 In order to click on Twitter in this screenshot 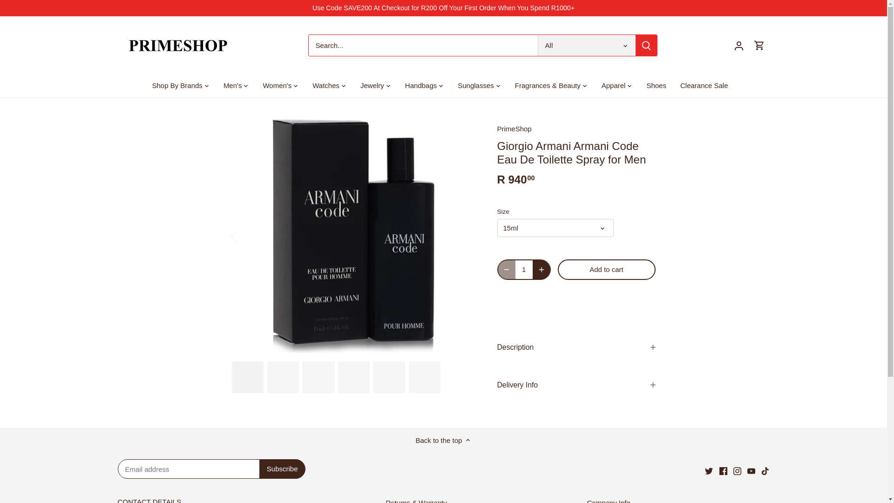, I will do `click(709, 471)`.